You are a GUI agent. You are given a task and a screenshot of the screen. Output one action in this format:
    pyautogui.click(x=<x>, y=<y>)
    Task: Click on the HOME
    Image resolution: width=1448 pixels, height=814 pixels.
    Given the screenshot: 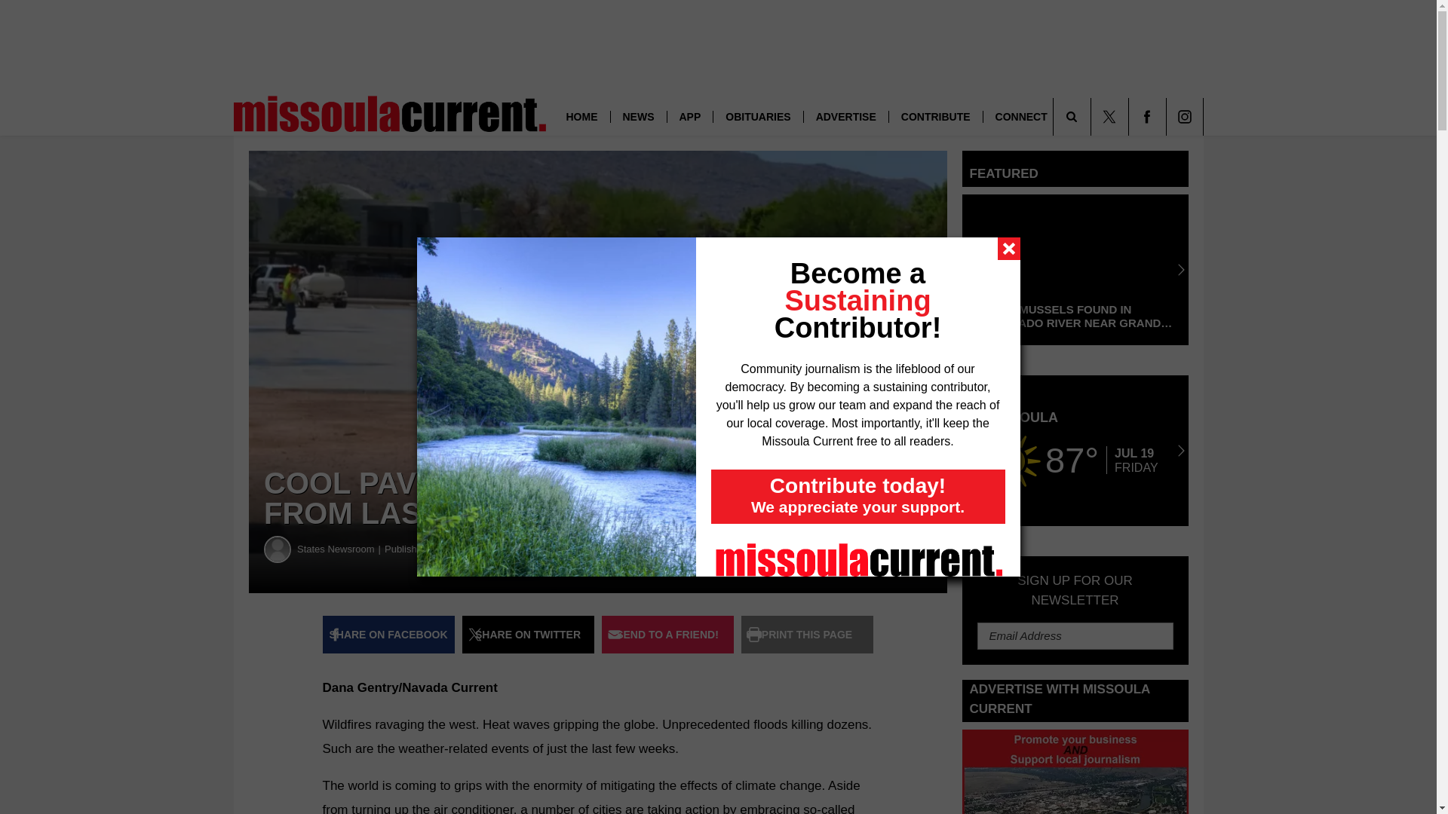 What is the action you would take?
    pyautogui.click(x=581, y=116)
    